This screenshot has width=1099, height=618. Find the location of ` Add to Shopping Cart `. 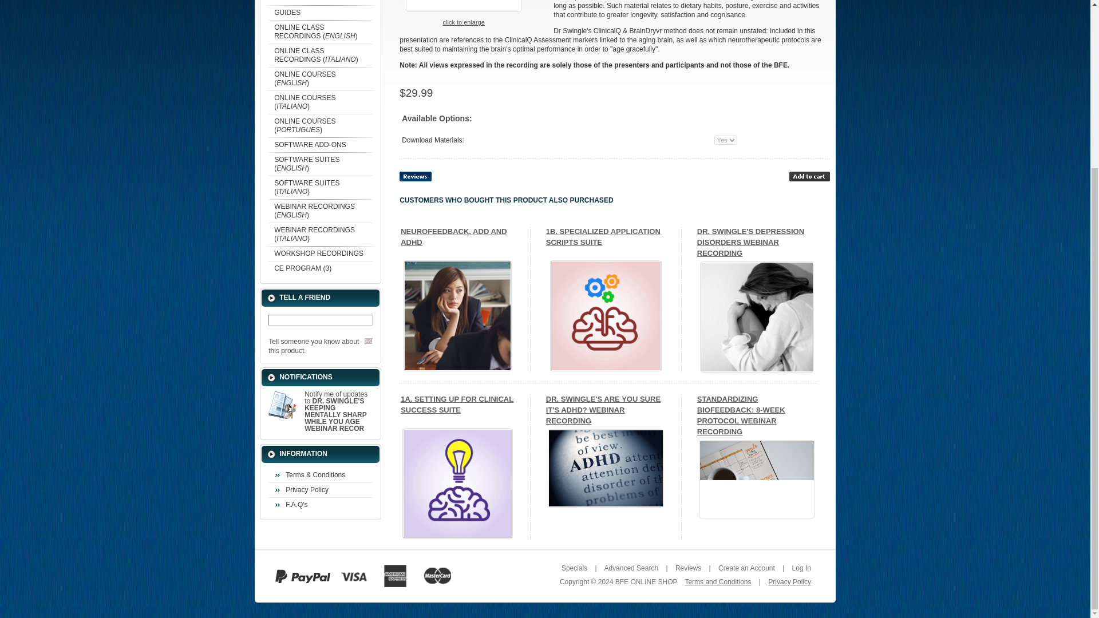

 Add to Shopping Cart  is located at coordinates (809, 176).